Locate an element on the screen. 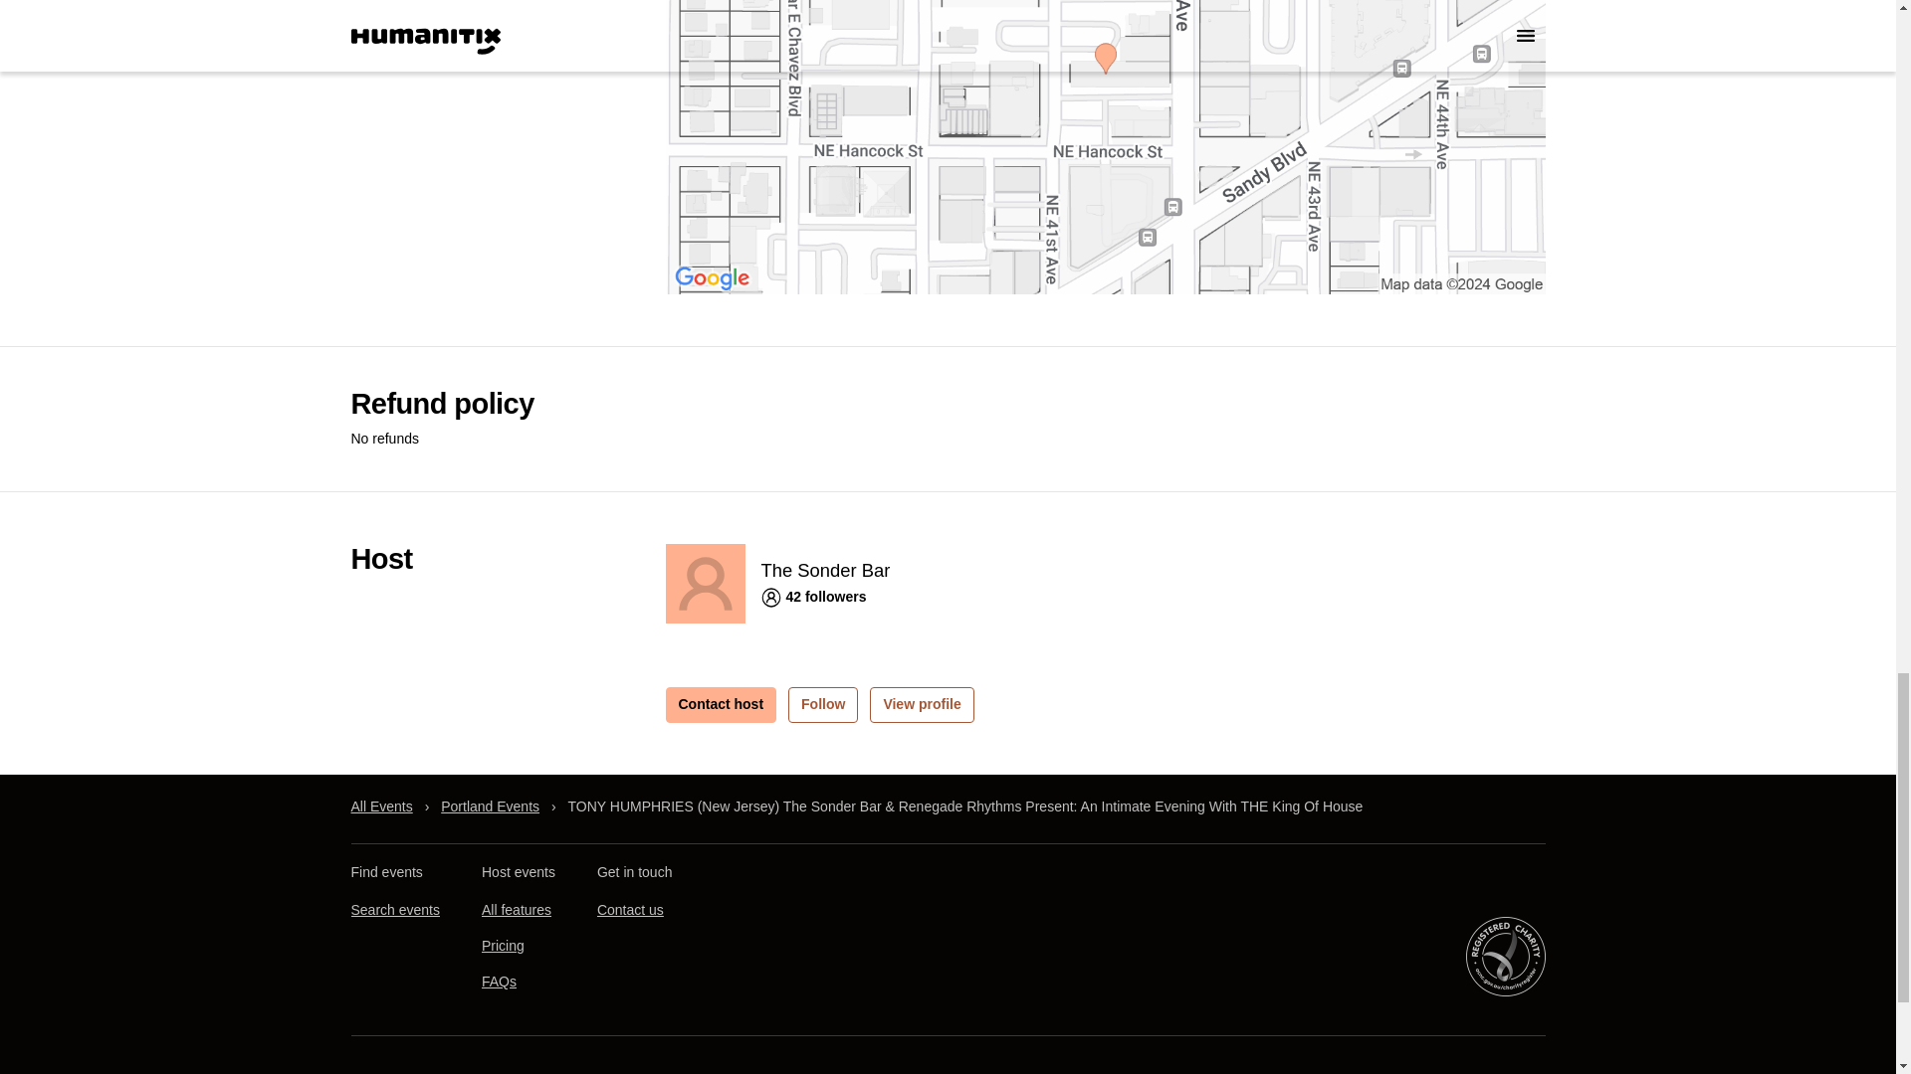 The width and height of the screenshot is (1911, 1074). Search events is located at coordinates (394, 910).